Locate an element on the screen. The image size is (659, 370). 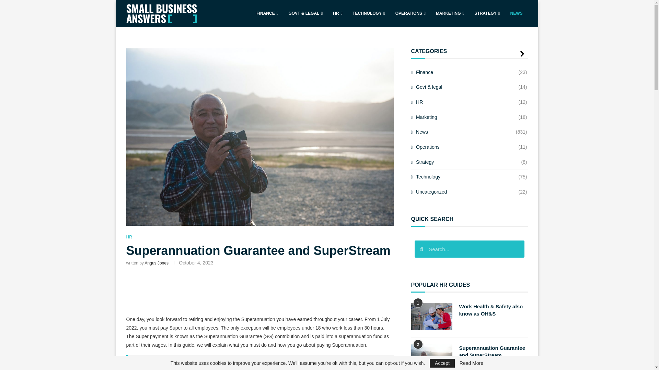
FINANCE is located at coordinates (267, 13).